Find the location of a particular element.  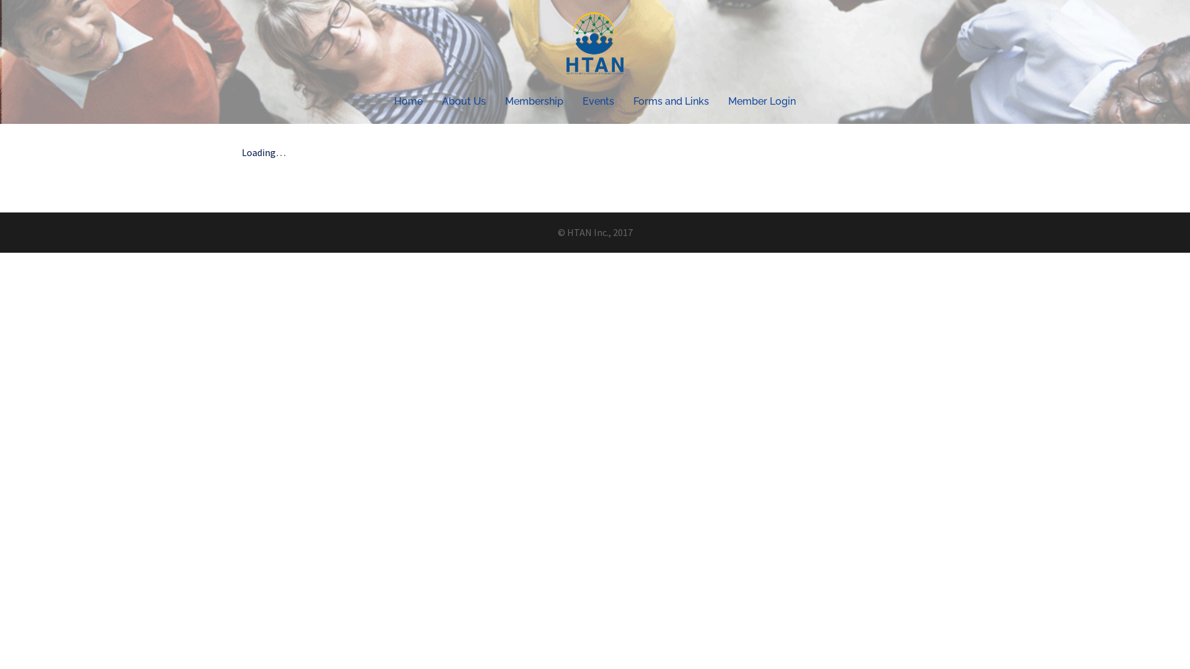

Events is located at coordinates (599, 102).